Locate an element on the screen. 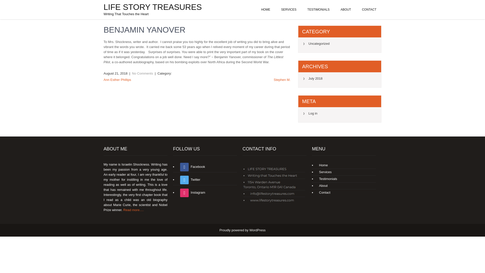 The image size is (485, 273). Testimonials is located at coordinates (327, 178).